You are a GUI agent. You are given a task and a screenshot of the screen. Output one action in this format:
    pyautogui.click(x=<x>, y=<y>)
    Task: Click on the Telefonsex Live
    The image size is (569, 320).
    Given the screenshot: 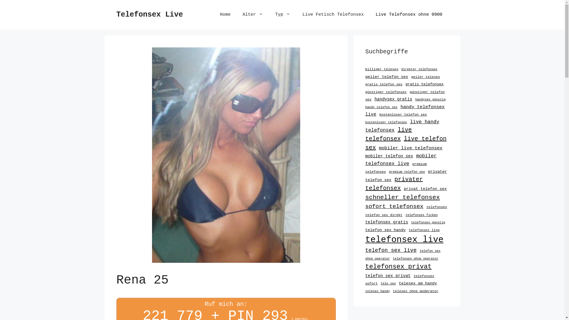 What is the action you would take?
    pyautogui.click(x=149, y=15)
    